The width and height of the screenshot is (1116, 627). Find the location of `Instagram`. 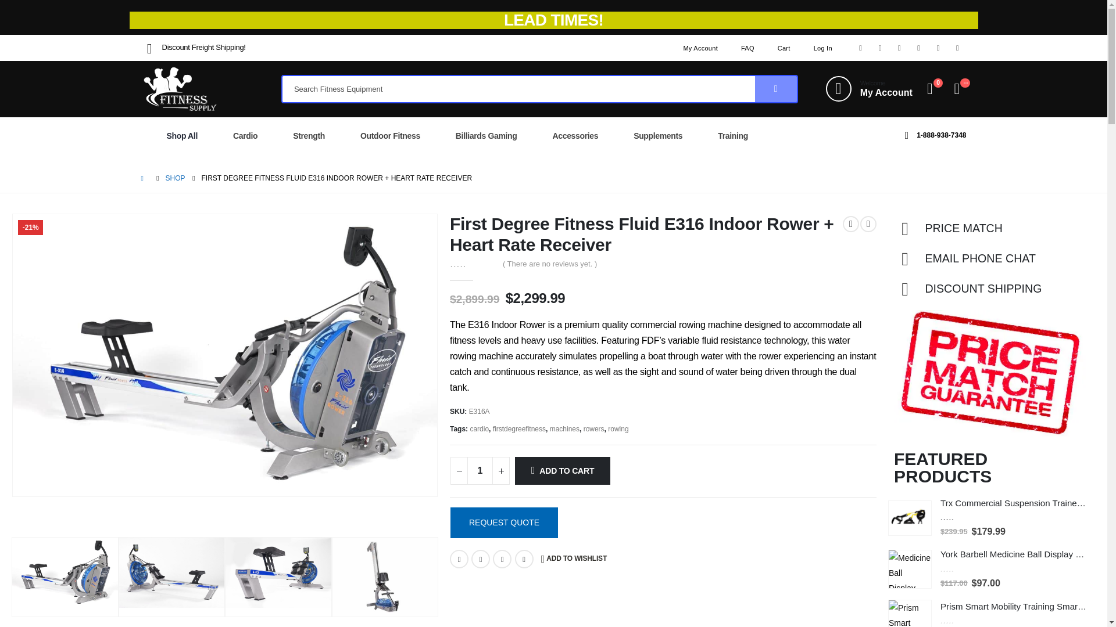

Instagram is located at coordinates (869, 88).